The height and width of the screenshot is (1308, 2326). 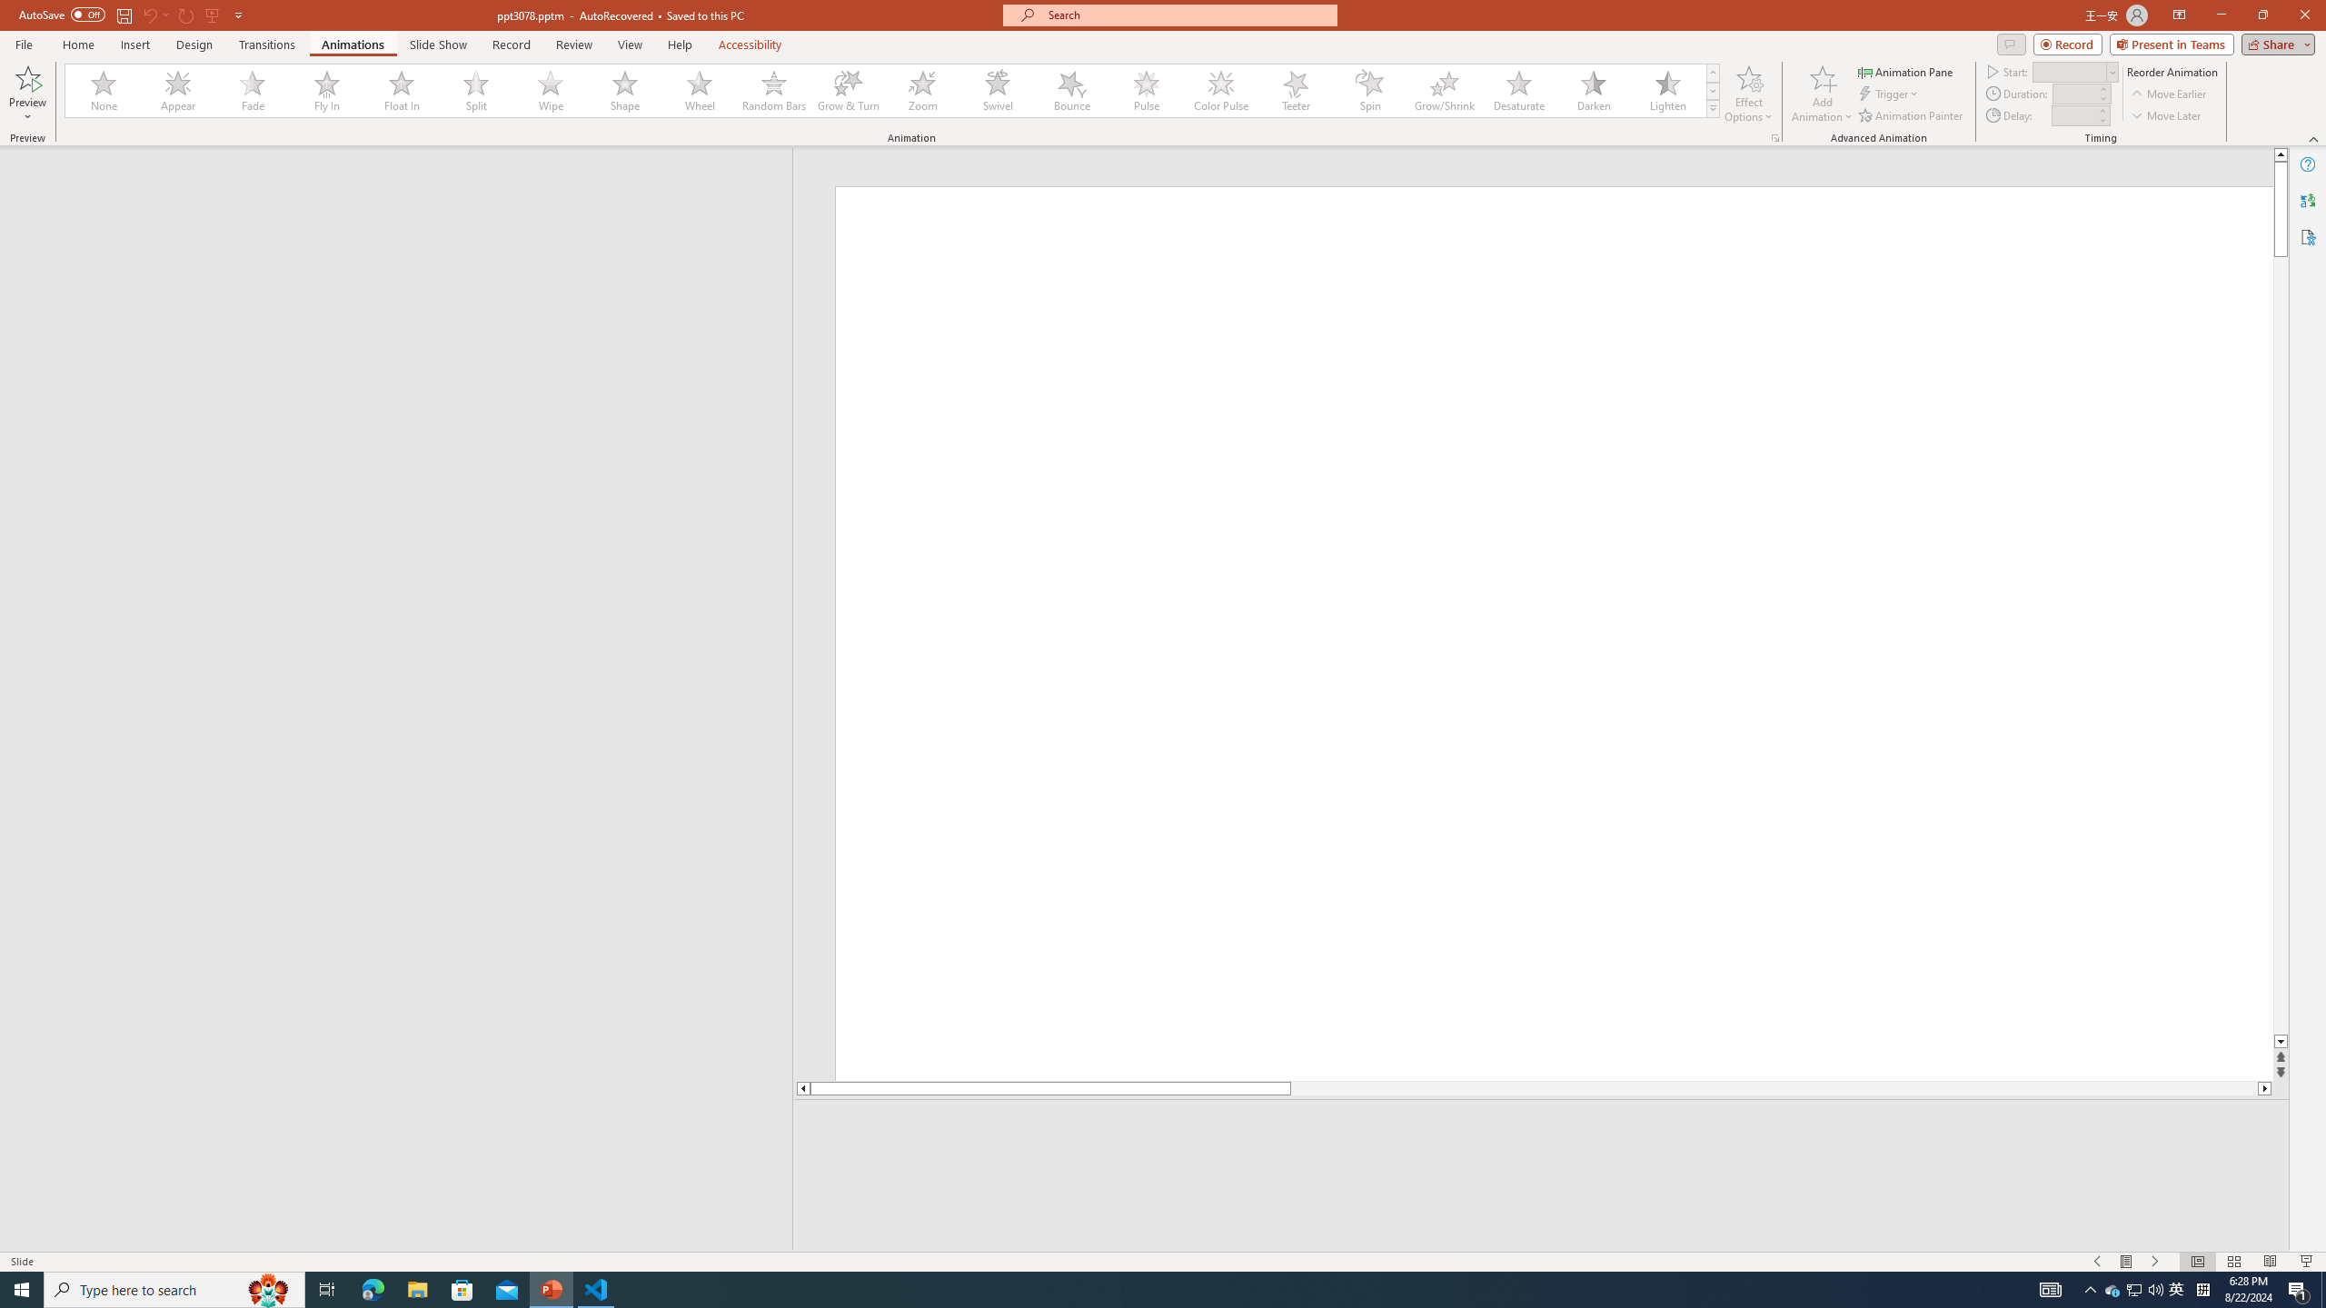 What do you see at coordinates (892, 91) in the screenshot?
I see `AutomationID: AnimationGallery` at bounding box center [892, 91].